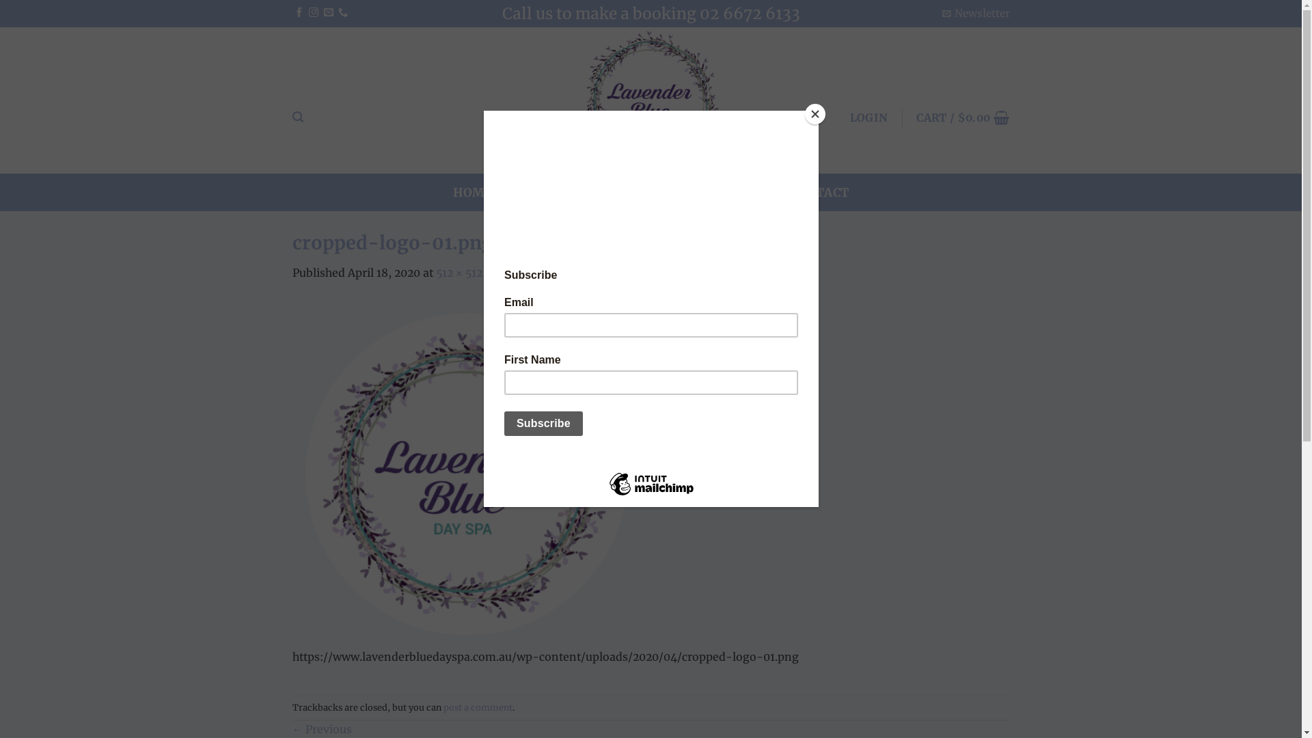 Image resolution: width=1312 pixels, height=738 pixels. Describe the element at coordinates (819, 193) in the screenshot. I see `CONTACT` at that location.